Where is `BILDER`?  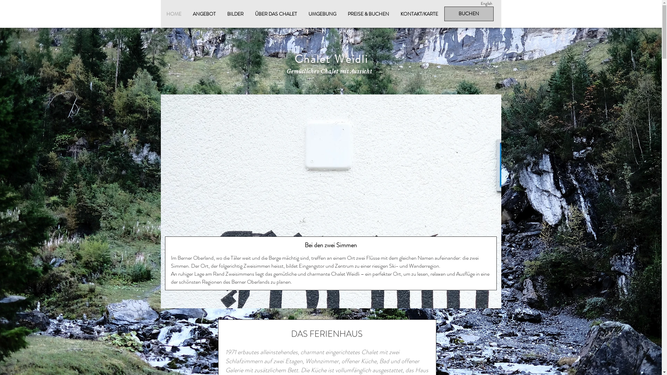 BILDER is located at coordinates (236, 14).